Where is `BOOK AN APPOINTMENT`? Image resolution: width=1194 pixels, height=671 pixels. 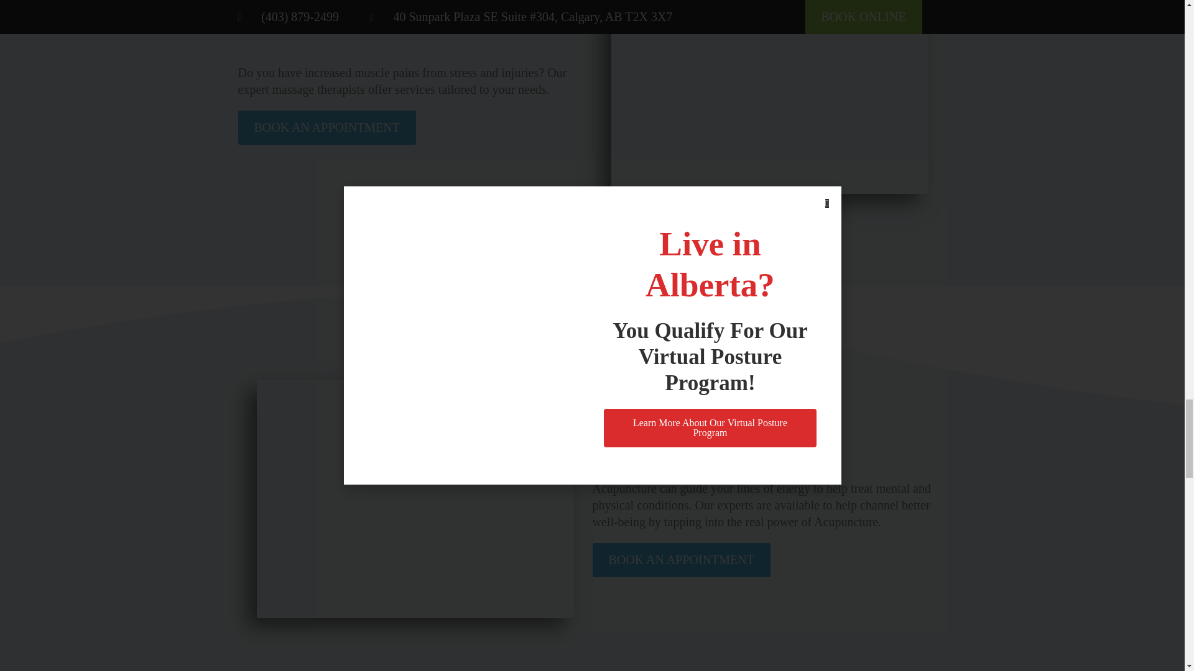
BOOK AN APPOINTMENT is located at coordinates (326, 128).